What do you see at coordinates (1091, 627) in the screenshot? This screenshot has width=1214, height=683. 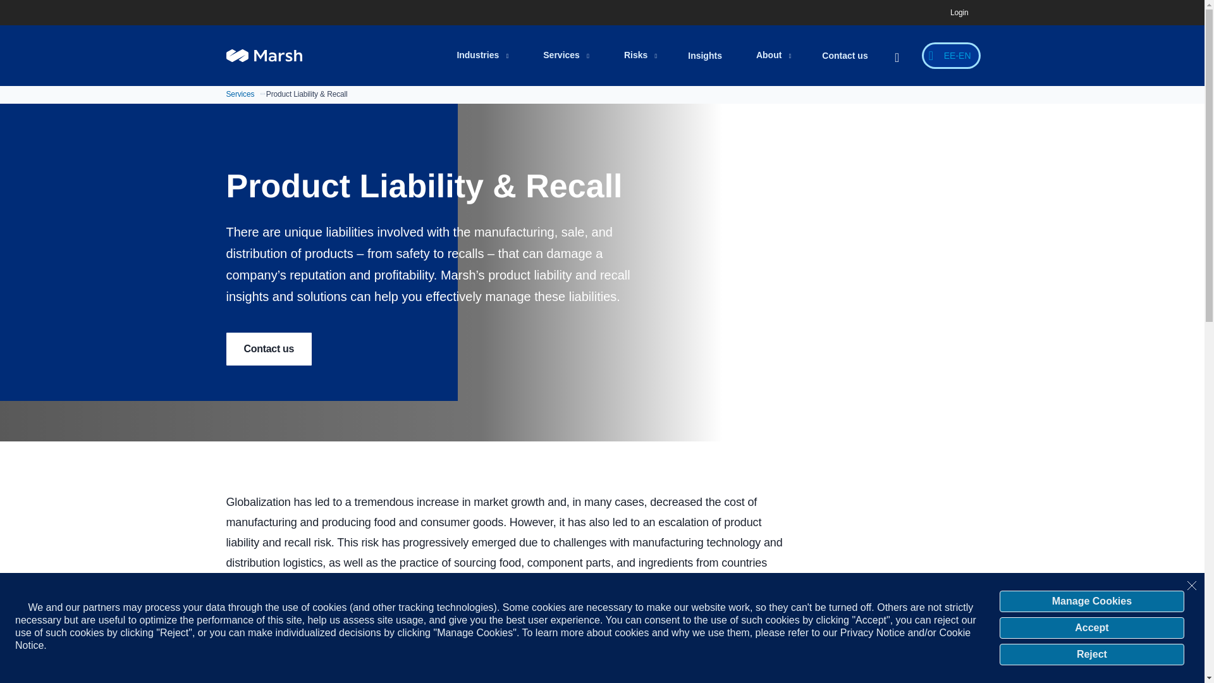 I see `Accept` at bounding box center [1091, 627].